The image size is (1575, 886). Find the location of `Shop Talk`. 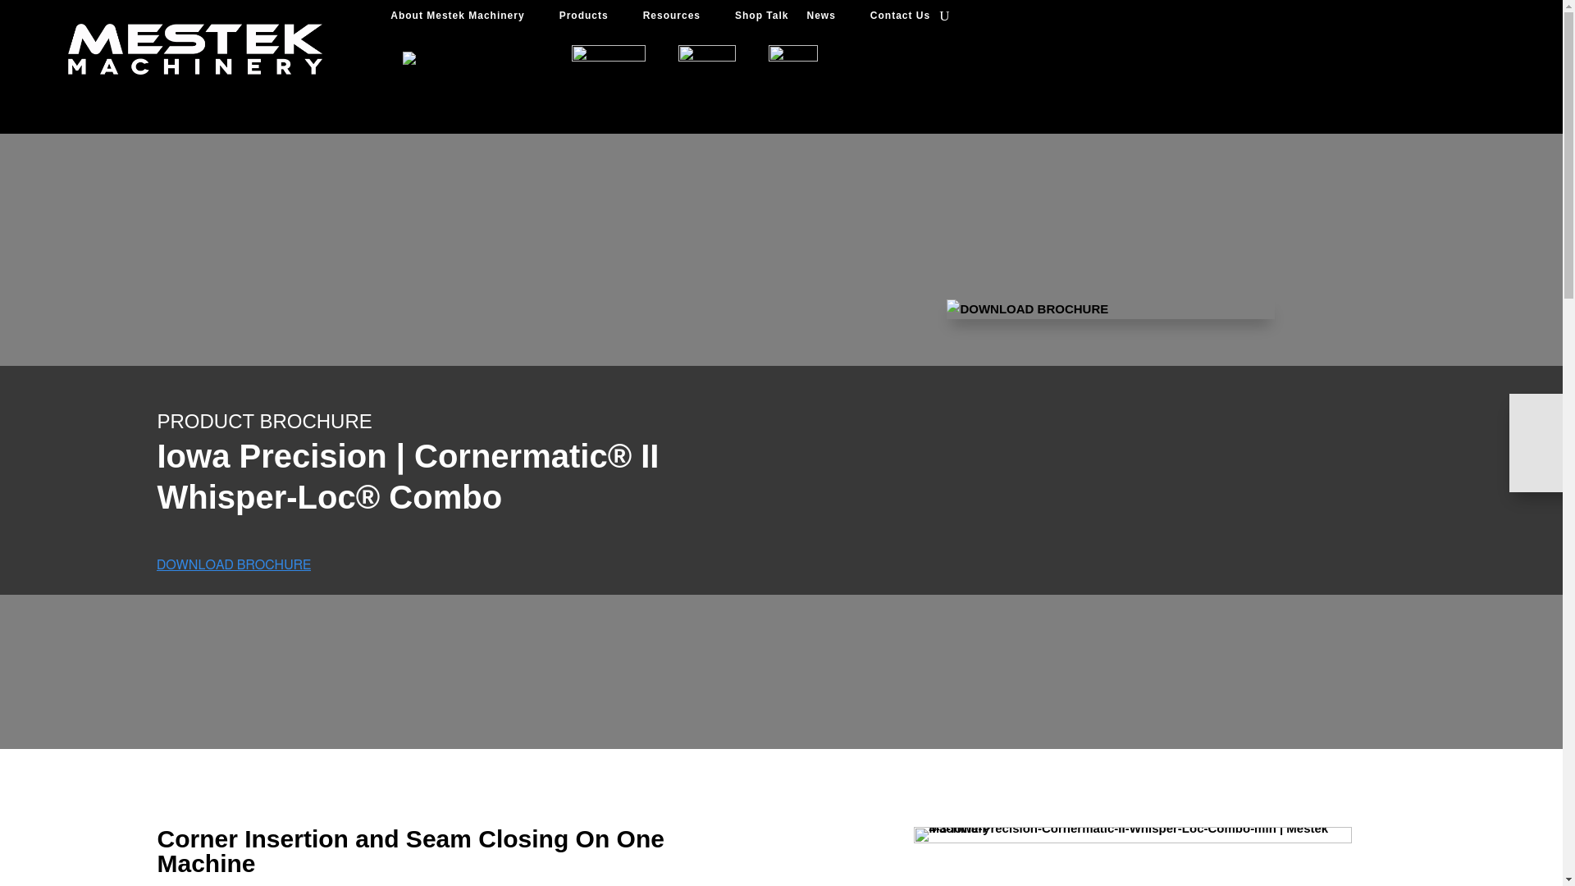

Shop Talk is located at coordinates (761, 18).